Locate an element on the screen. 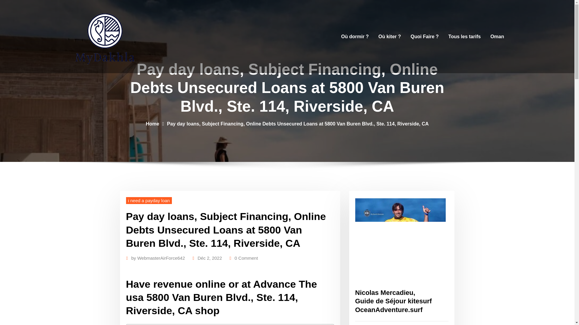  Tous les tarifs is located at coordinates (464, 36).